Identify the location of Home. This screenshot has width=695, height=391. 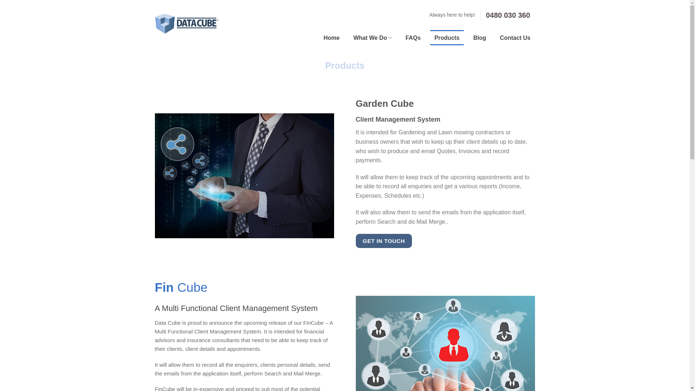
(332, 38).